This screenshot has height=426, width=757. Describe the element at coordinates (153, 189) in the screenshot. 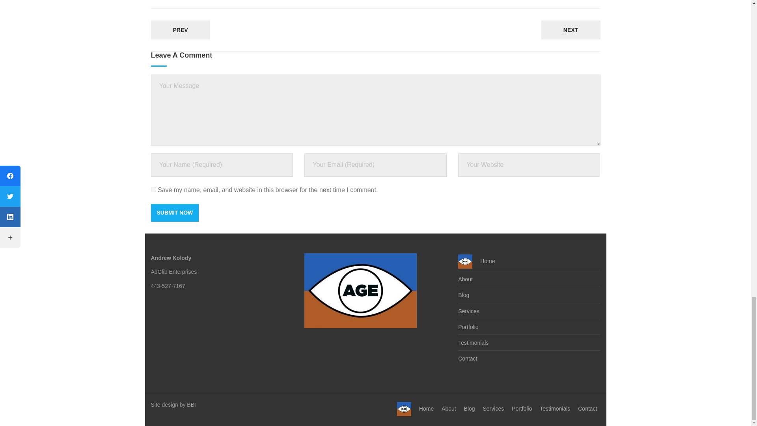

I see `yes` at that location.